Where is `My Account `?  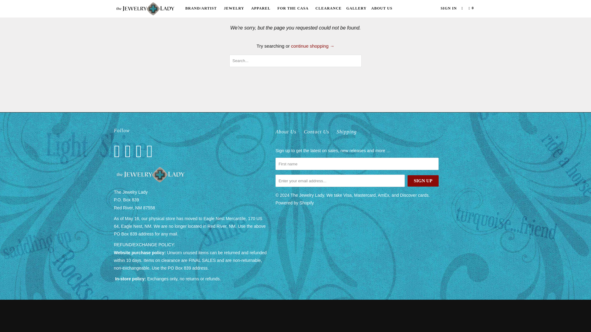
My Account  is located at coordinates (448, 8).